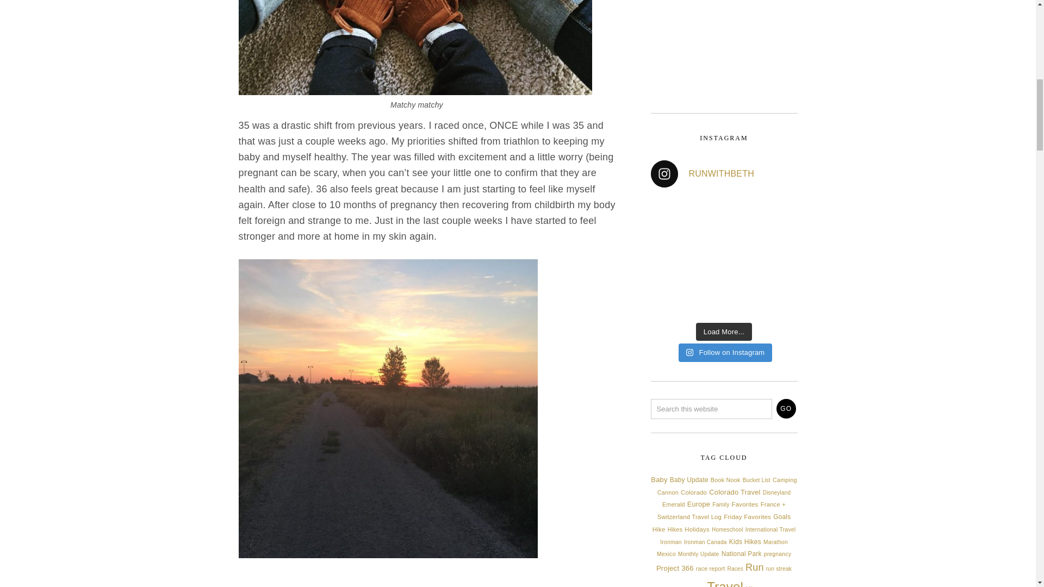 Image resolution: width=1044 pixels, height=587 pixels. I want to click on 13 topics, so click(689, 479).